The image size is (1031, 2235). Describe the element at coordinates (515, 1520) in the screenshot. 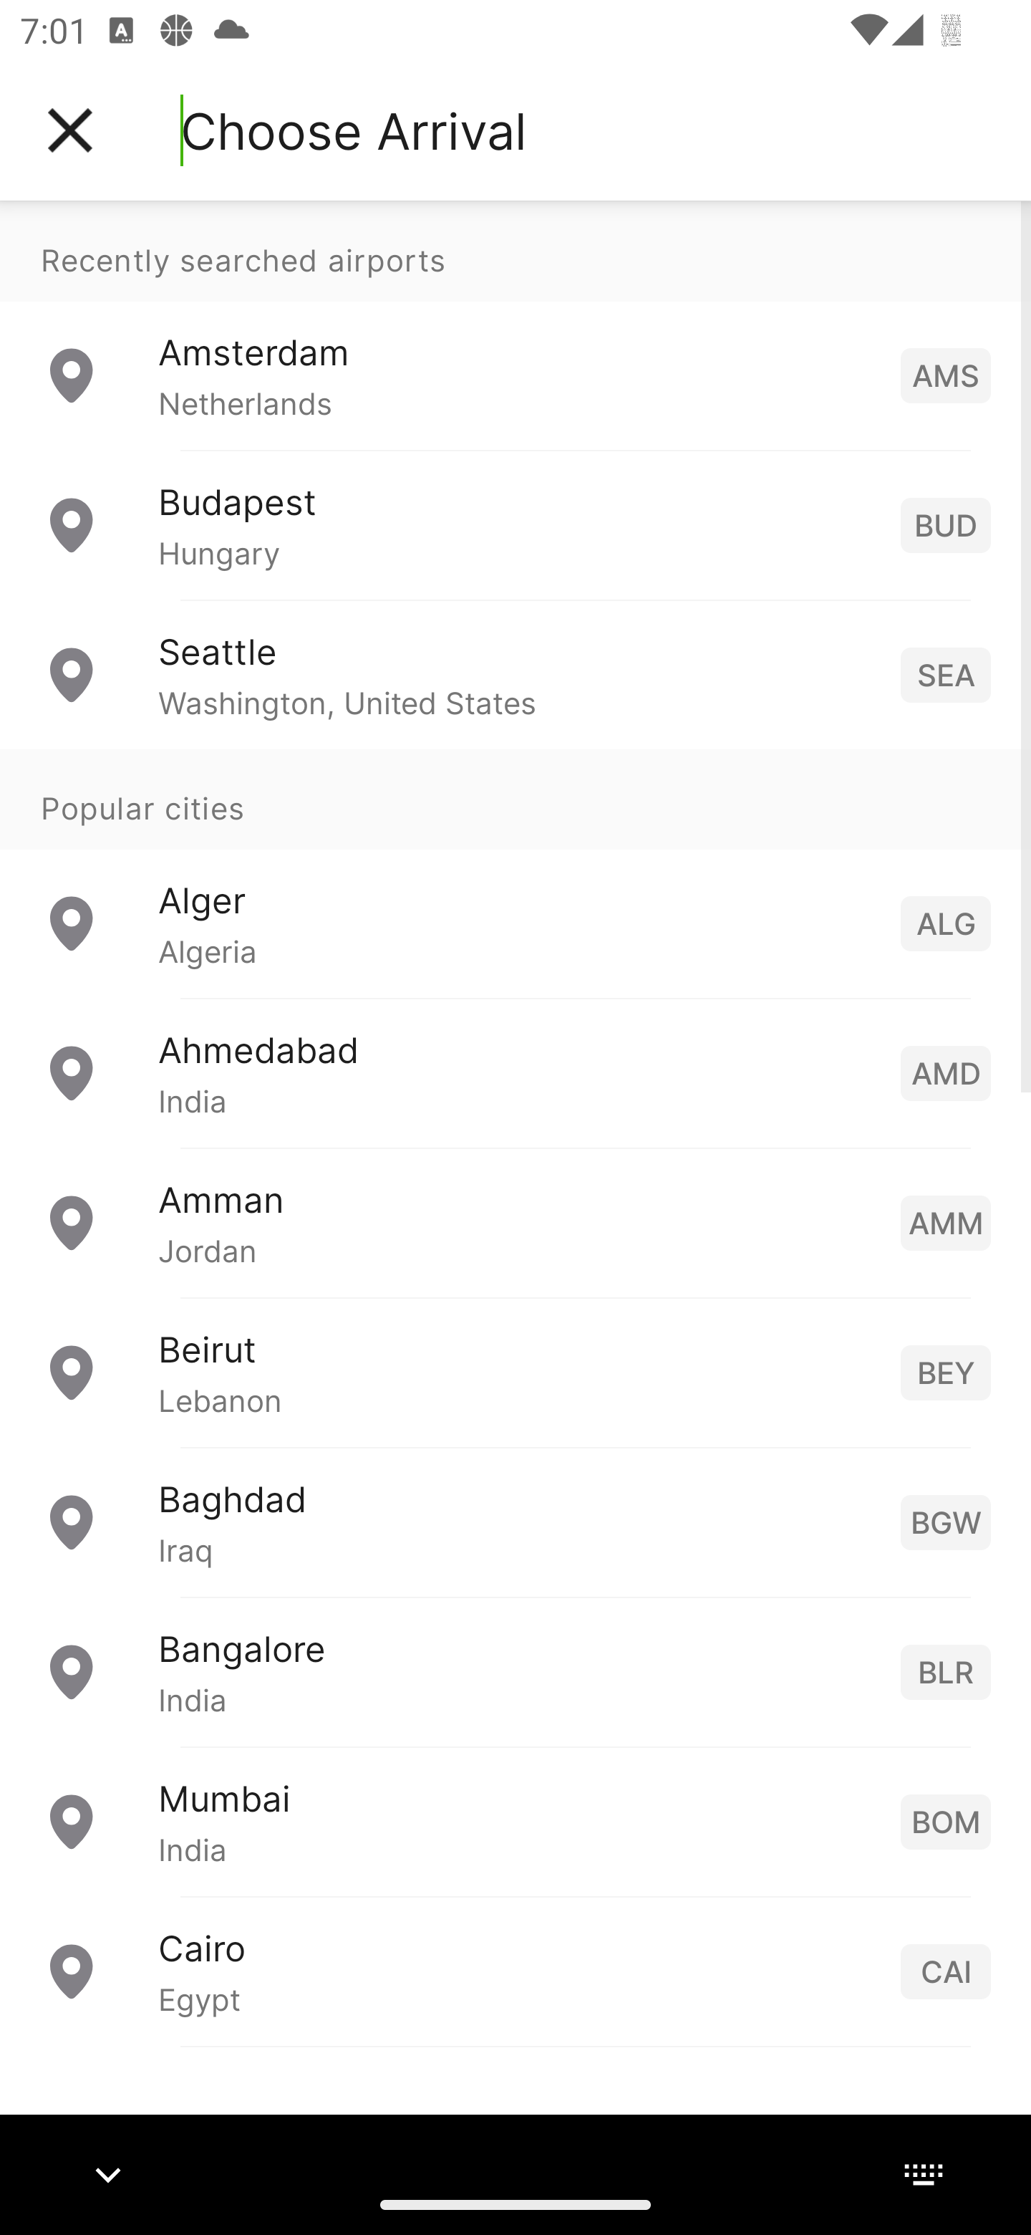

I see `Baghdad Iraq BGW` at that location.